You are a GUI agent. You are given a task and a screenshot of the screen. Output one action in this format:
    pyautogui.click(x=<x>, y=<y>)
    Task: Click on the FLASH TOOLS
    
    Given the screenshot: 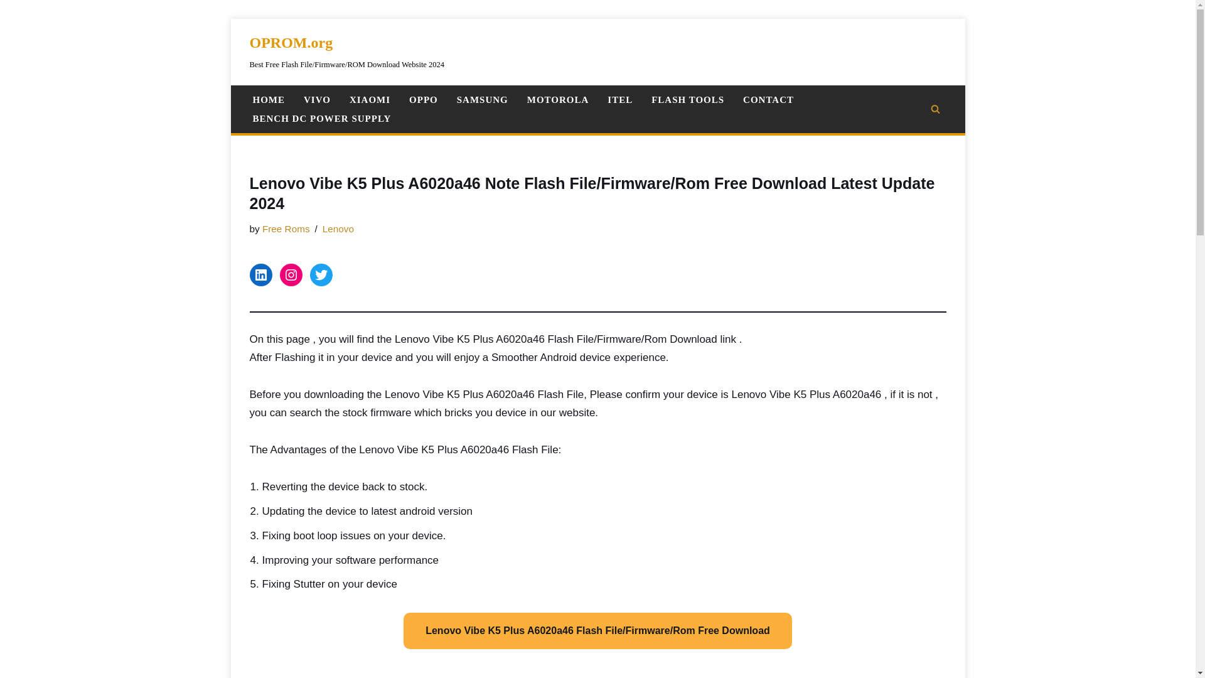 What is the action you would take?
    pyautogui.click(x=688, y=99)
    